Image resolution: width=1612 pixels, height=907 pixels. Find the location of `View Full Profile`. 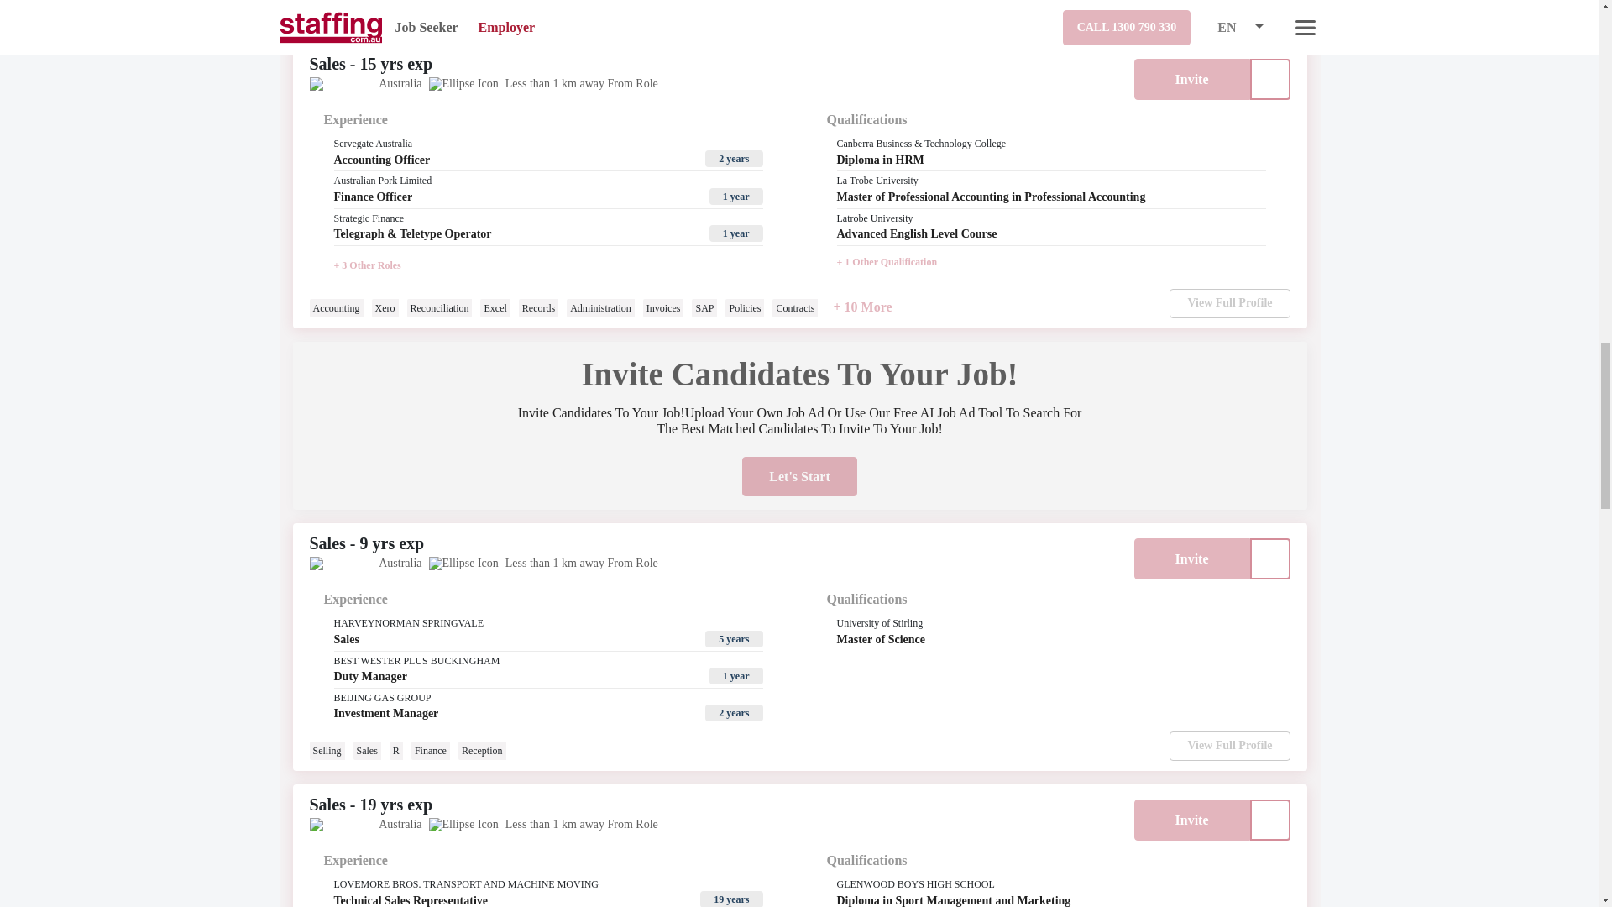

View Full Profile is located at coordinates (1229, 304).